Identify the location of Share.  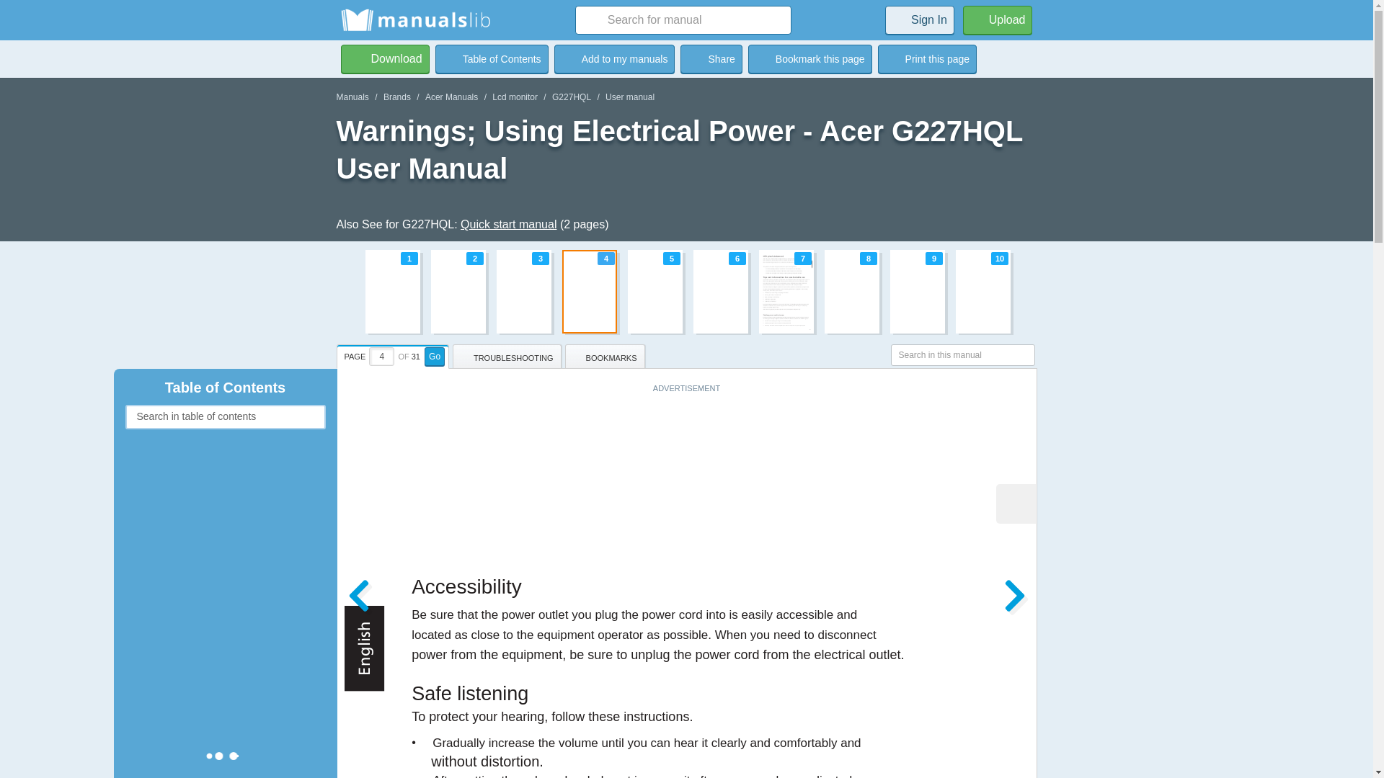
(396, 97).